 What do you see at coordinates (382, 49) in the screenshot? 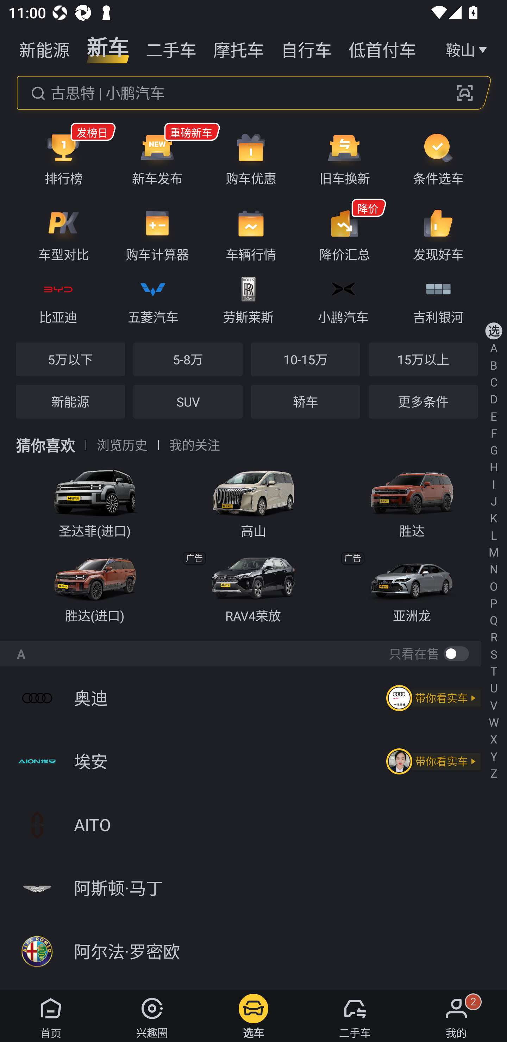
I see `低首付车` at bounding box center [382, 49].